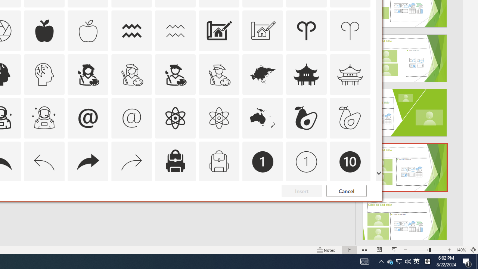  What do you see at coordinates (350, 74) in the screenshot?
I see `AutomationID: Icons_AsianTemple_M` at bounding box center [350, 74].